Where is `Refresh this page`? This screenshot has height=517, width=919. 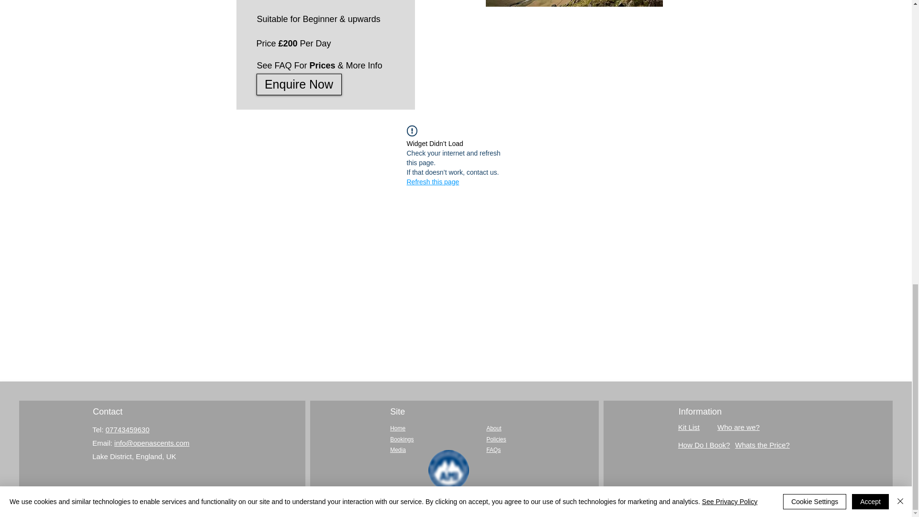 Refresh this page is located at coordinates (433, 182).